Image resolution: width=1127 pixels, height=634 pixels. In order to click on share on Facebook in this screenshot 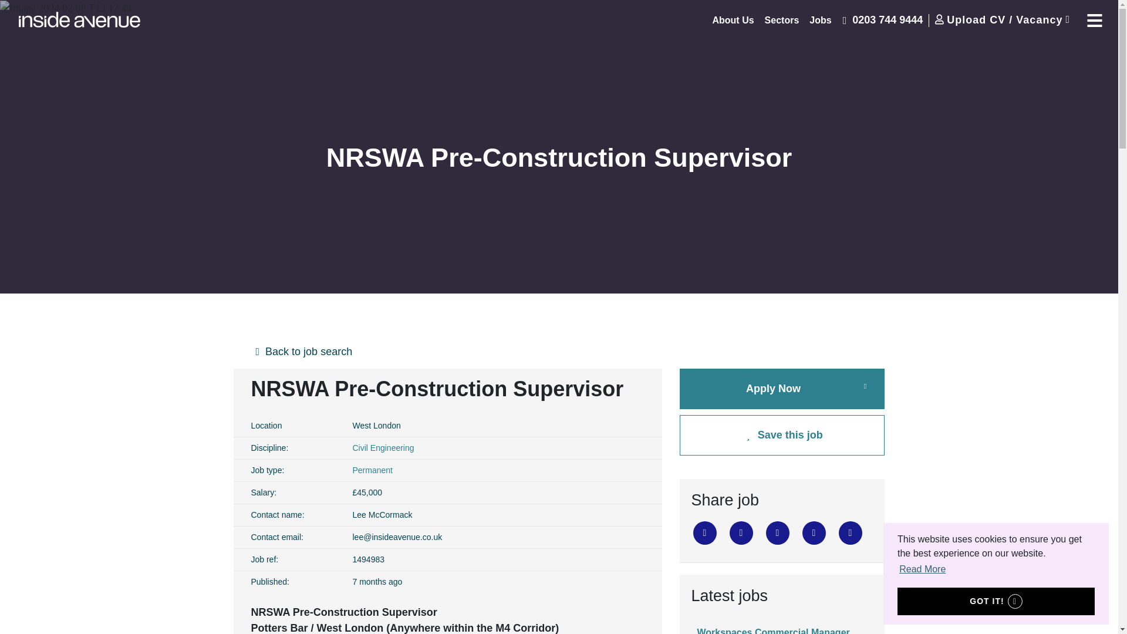, I will do `click(741, 532)`.